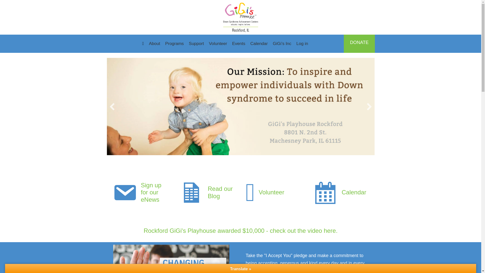  Describe the element at coordinates (174, 43) in the screenshot. I see `Programs` at that location.